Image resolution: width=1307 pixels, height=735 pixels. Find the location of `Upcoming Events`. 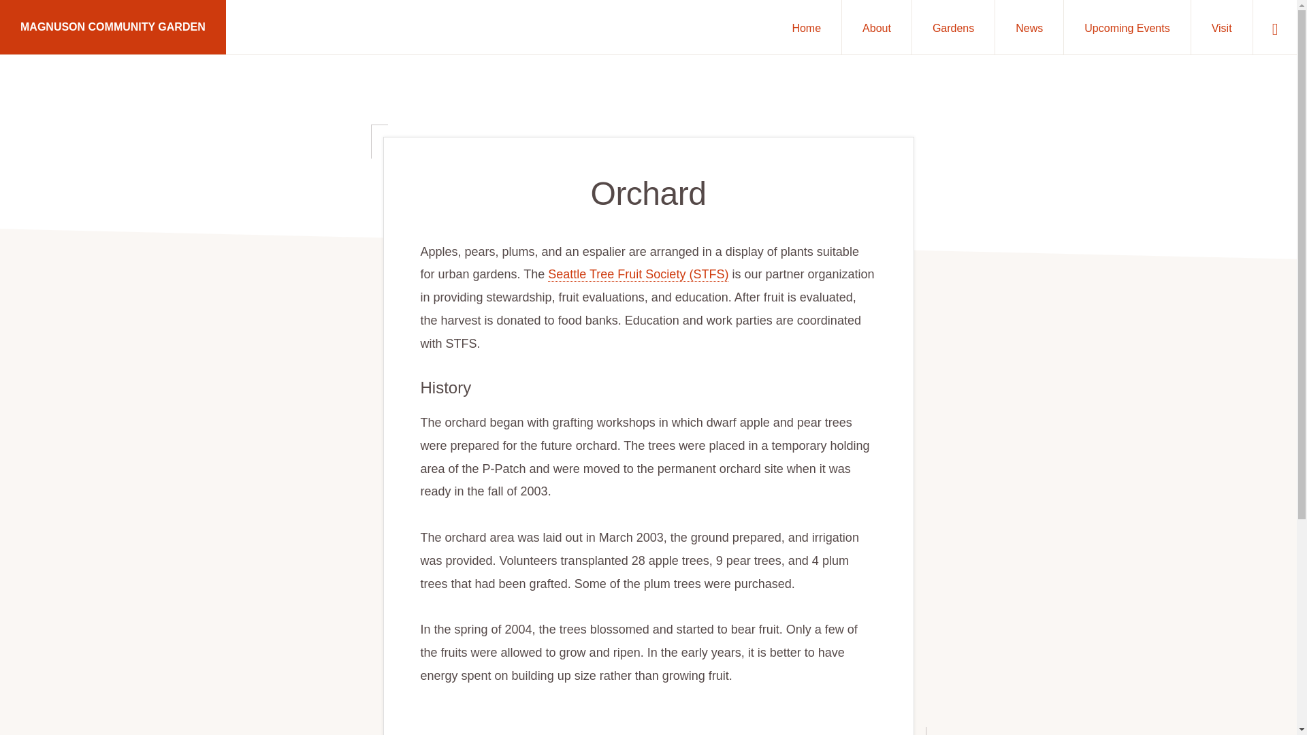

Upcoming Events is located at coordinates (1126, 27).